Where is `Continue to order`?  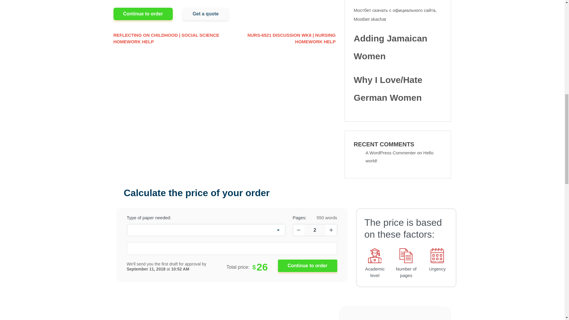
Continue to order is located at coordinates (308, 265).